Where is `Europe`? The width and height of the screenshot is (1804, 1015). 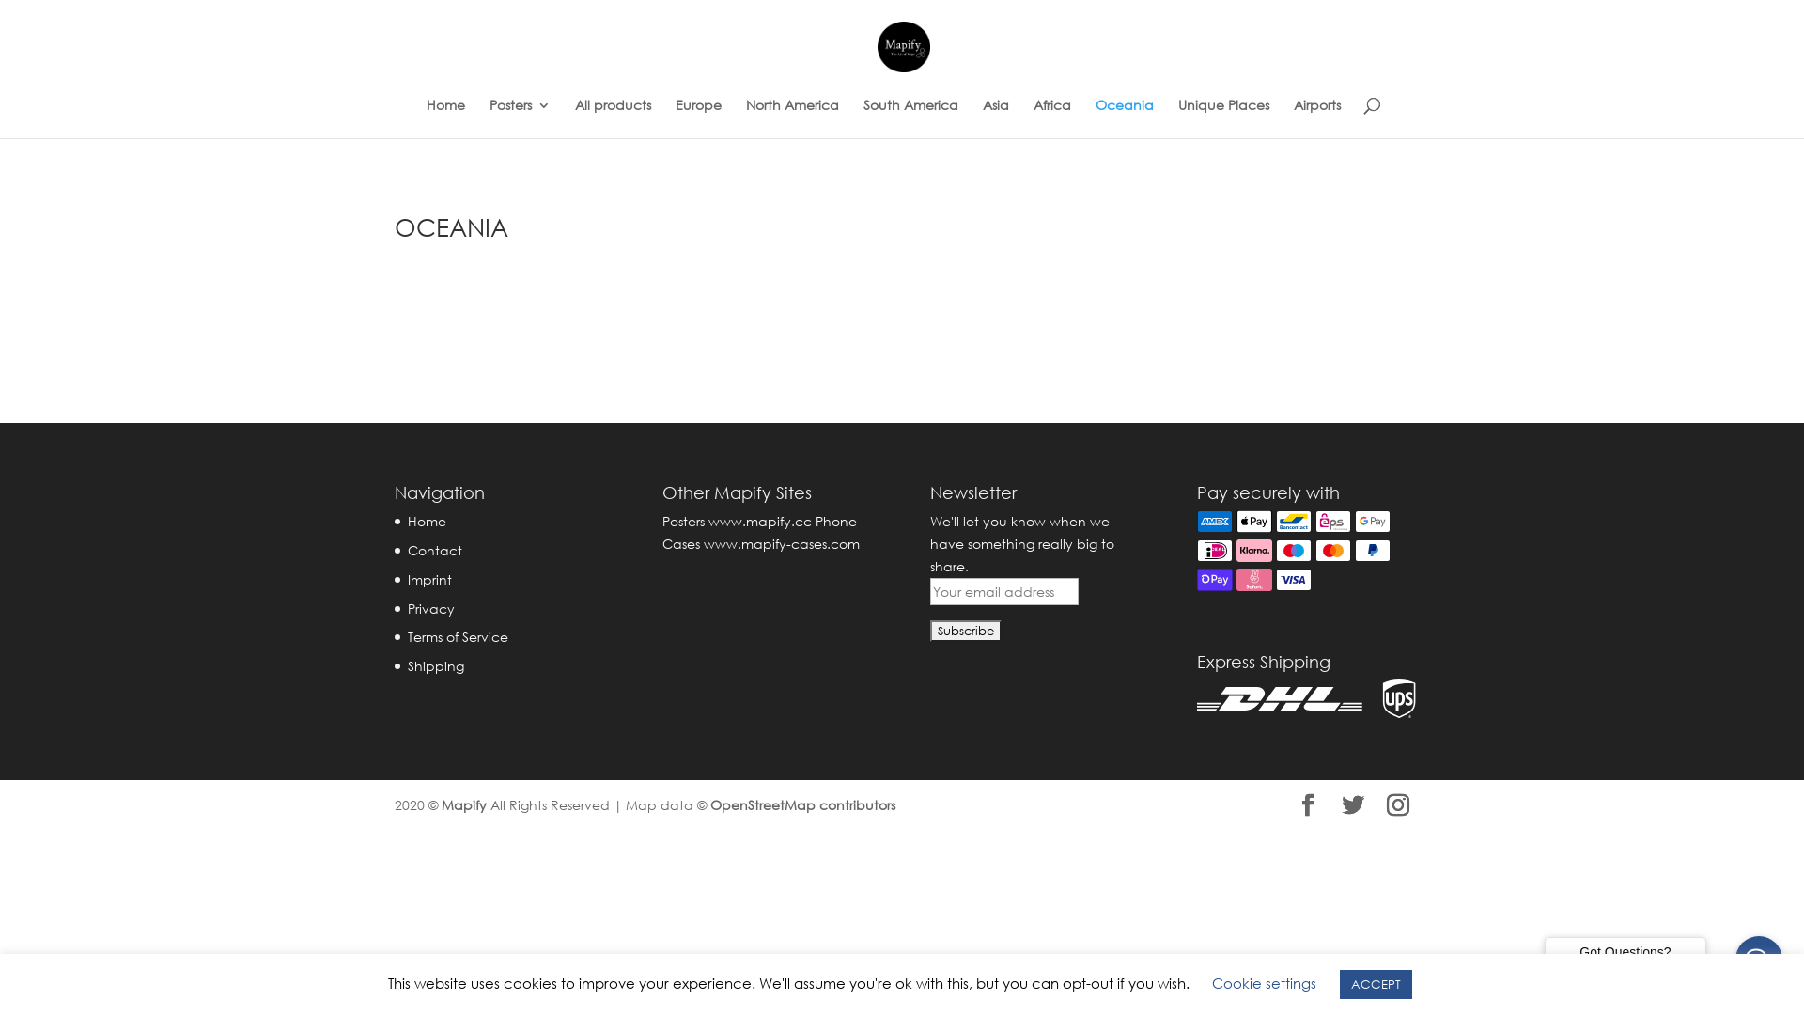
Europe is located at coordinates (697, 118).